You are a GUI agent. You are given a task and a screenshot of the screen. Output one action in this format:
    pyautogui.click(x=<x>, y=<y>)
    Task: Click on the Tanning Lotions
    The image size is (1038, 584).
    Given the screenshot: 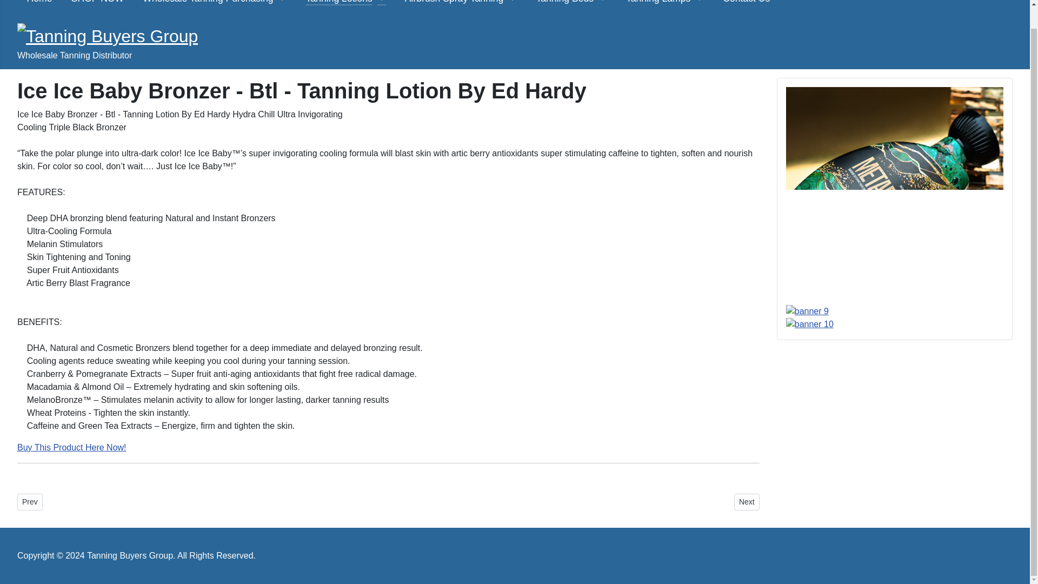 What is the action you would take?
    pyautogui.click(x=340, y=2)
    